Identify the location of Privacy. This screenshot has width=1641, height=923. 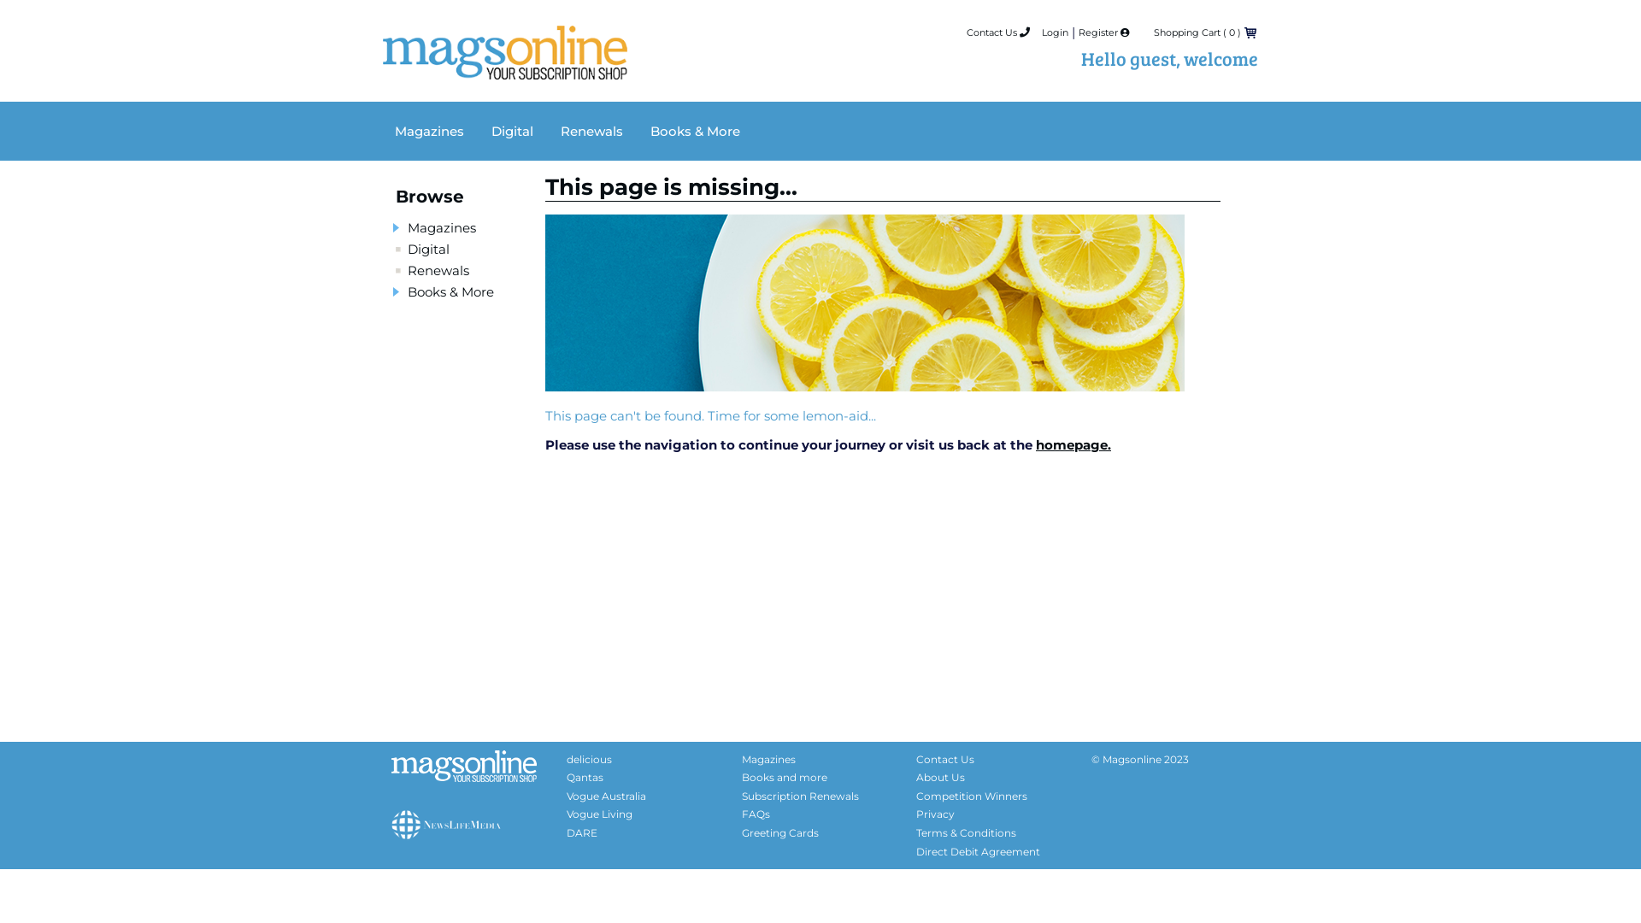
(935, 814).